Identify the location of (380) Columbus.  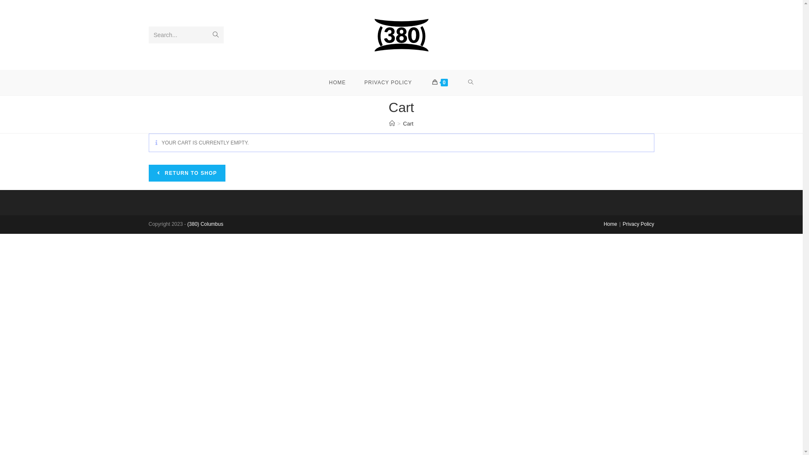
(206, 224).